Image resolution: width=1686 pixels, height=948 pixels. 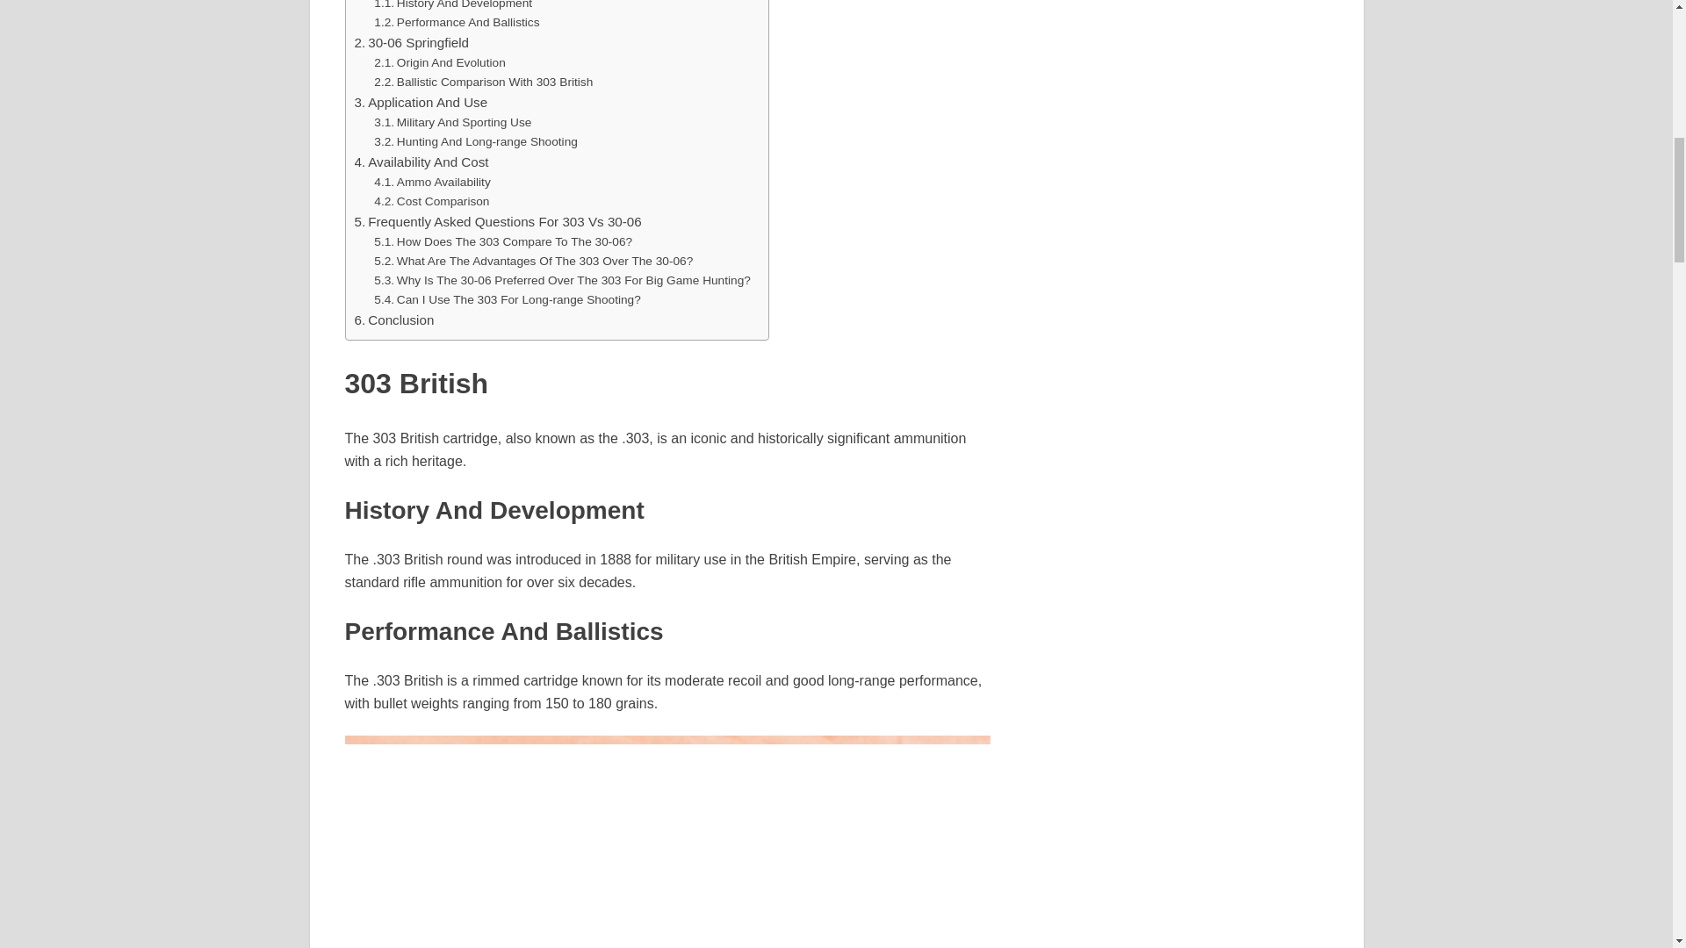 I want to click on Cost Comparison, so click(x=431, y=202).